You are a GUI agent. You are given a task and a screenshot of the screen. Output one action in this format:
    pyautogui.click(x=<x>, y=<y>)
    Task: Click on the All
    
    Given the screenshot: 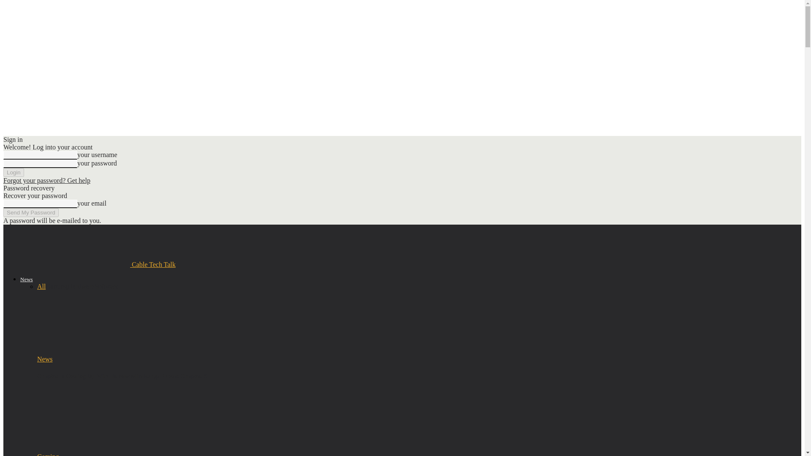 What is the action you would take?
    pyautogui.click(x=41, y=286)
    